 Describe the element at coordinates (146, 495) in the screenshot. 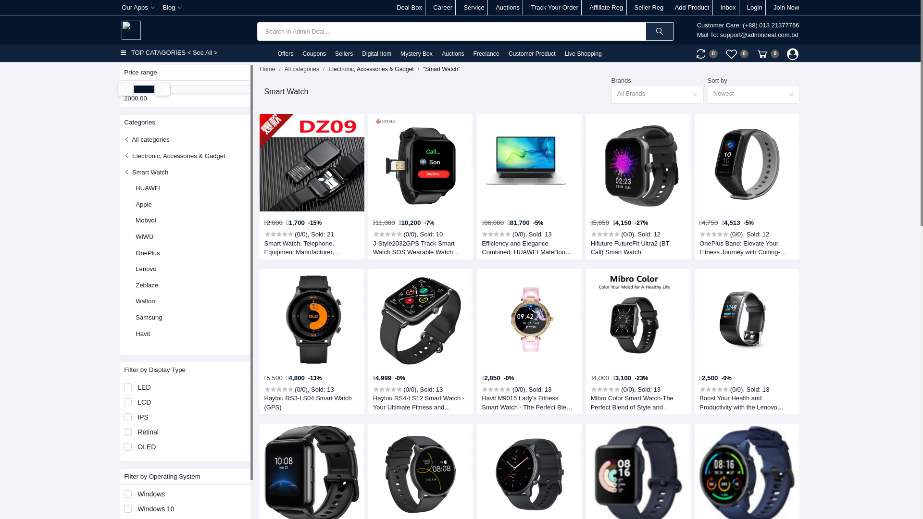

I see `RAZER` at that location.